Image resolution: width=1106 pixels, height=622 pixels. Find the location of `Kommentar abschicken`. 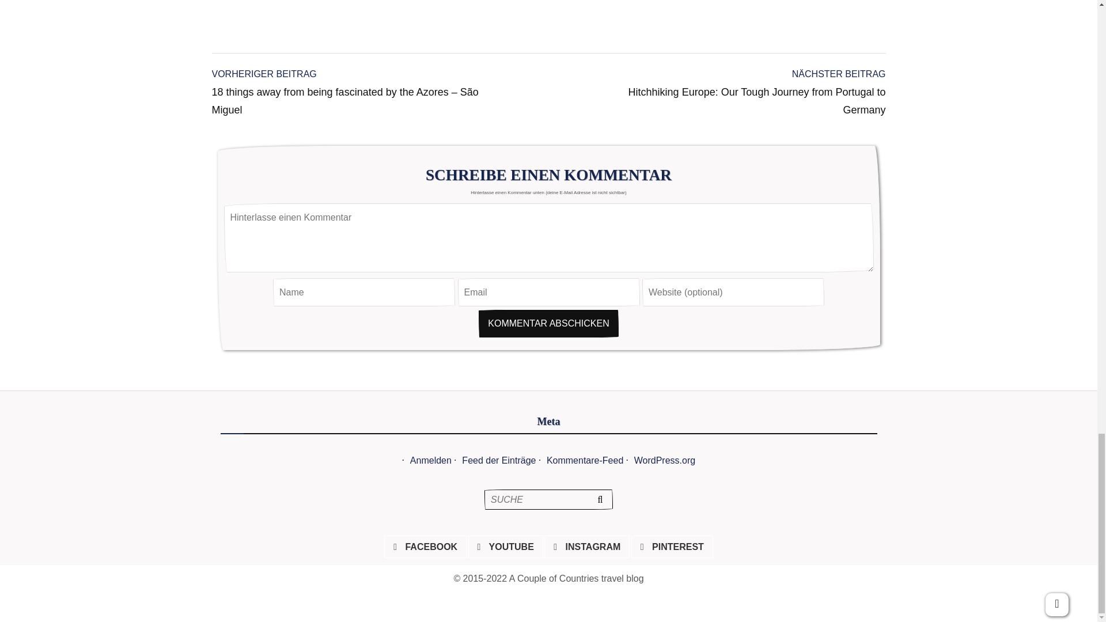

Kommentar abschicken is located at coordinates (548, 324).